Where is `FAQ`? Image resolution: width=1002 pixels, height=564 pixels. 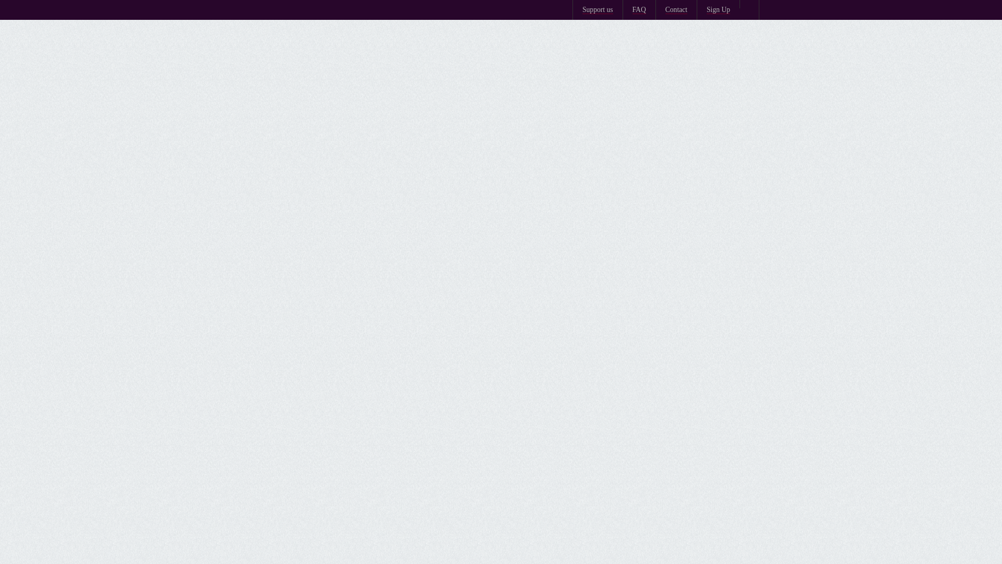
FAQ is located at coordinates (639, 9).